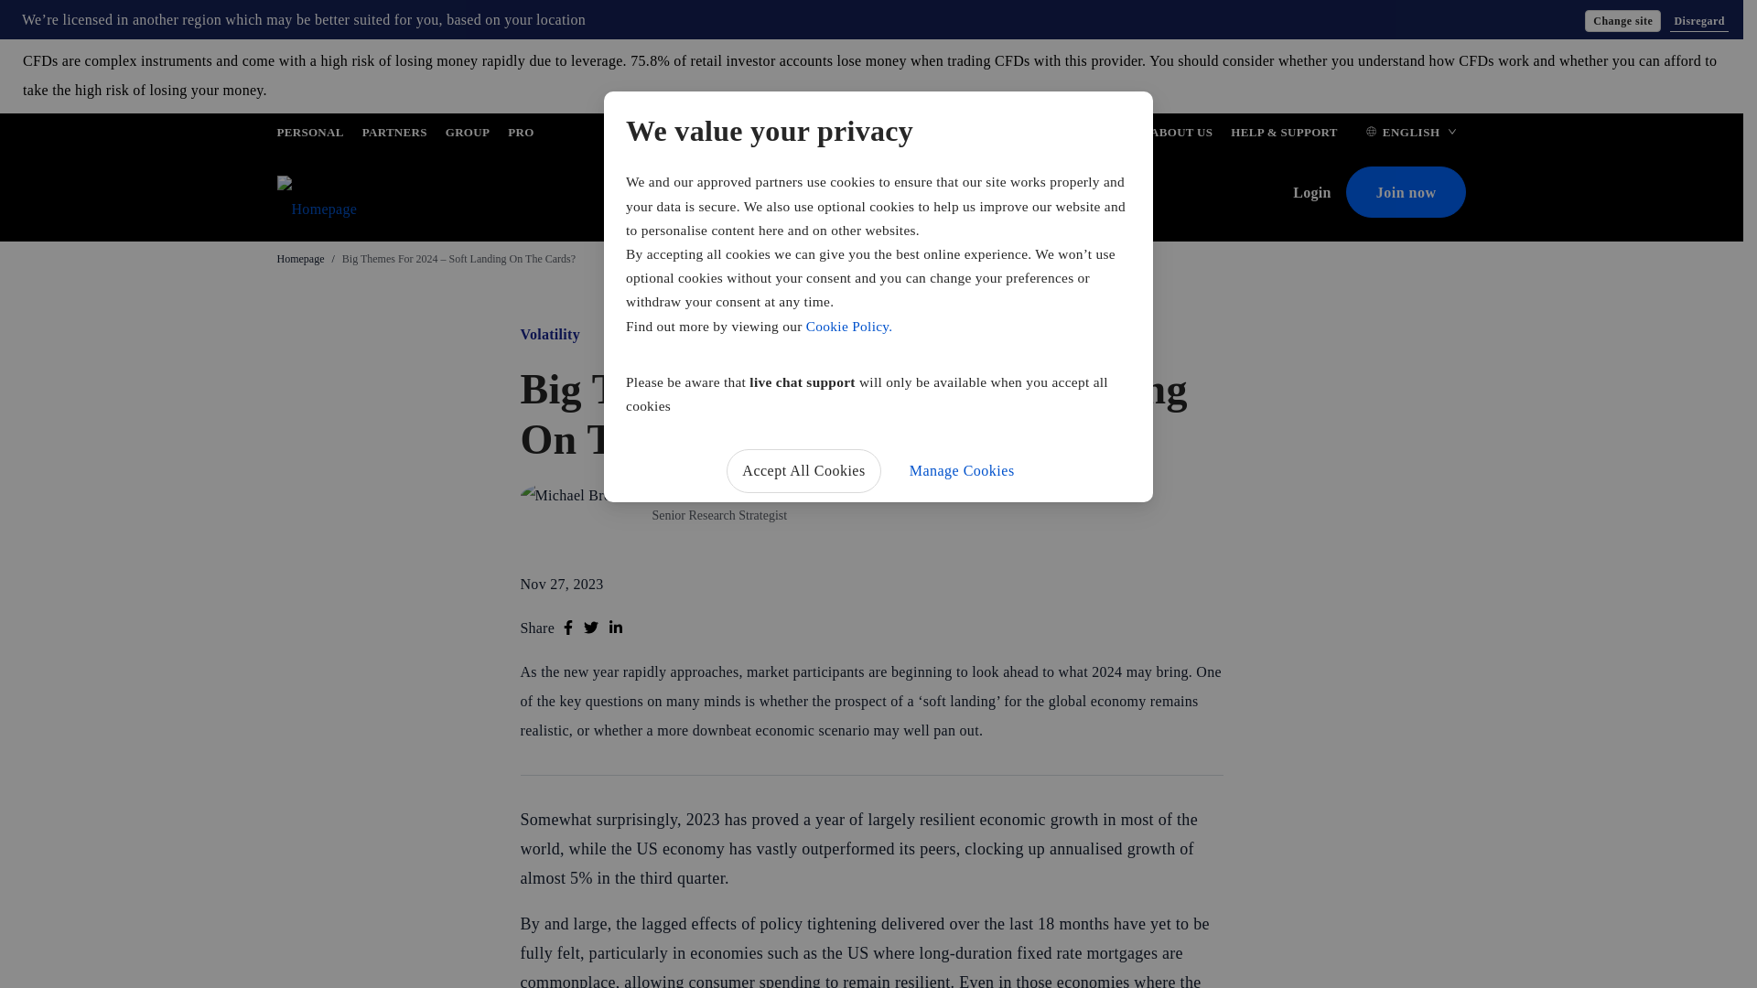 The width and height of the screenshot is (1757, 988). What do you see at coordinates (549, 334) in the screenshot?
I see `Volatility` at bounding box center [549, 334].